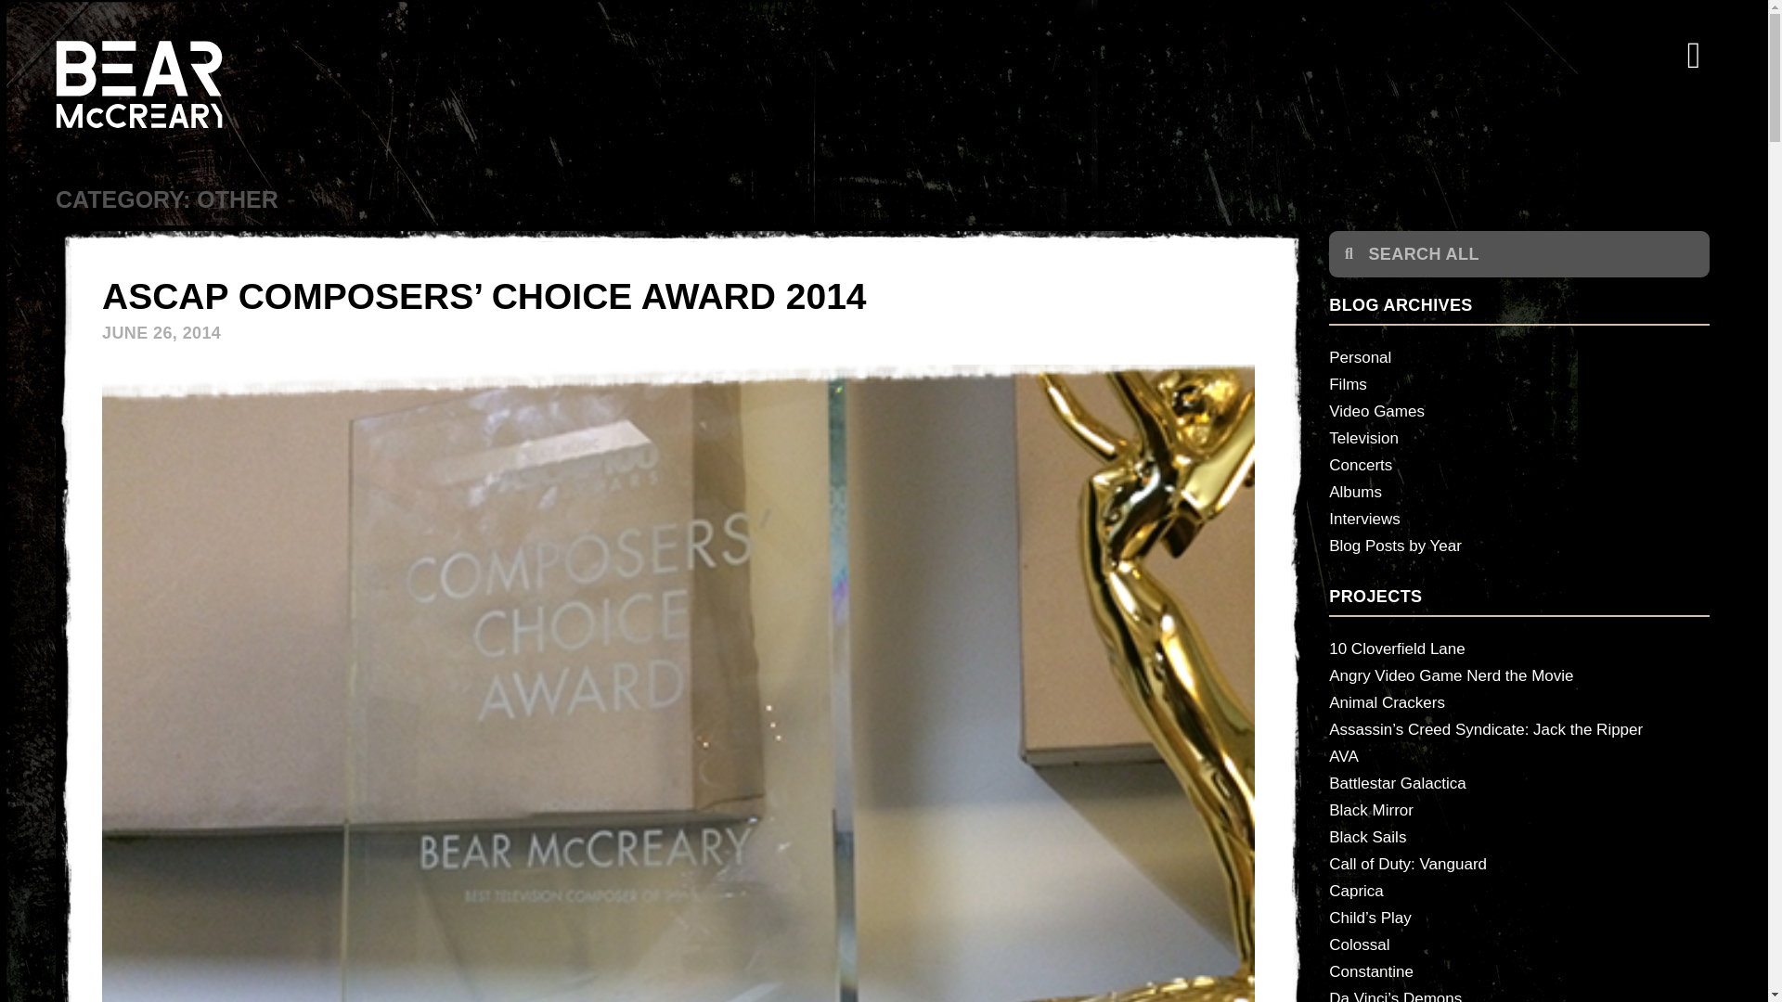  What do you see at coordinates (1518, 410) in the screenshot?
I see `Video Games` at bounding box center [1518, 410].